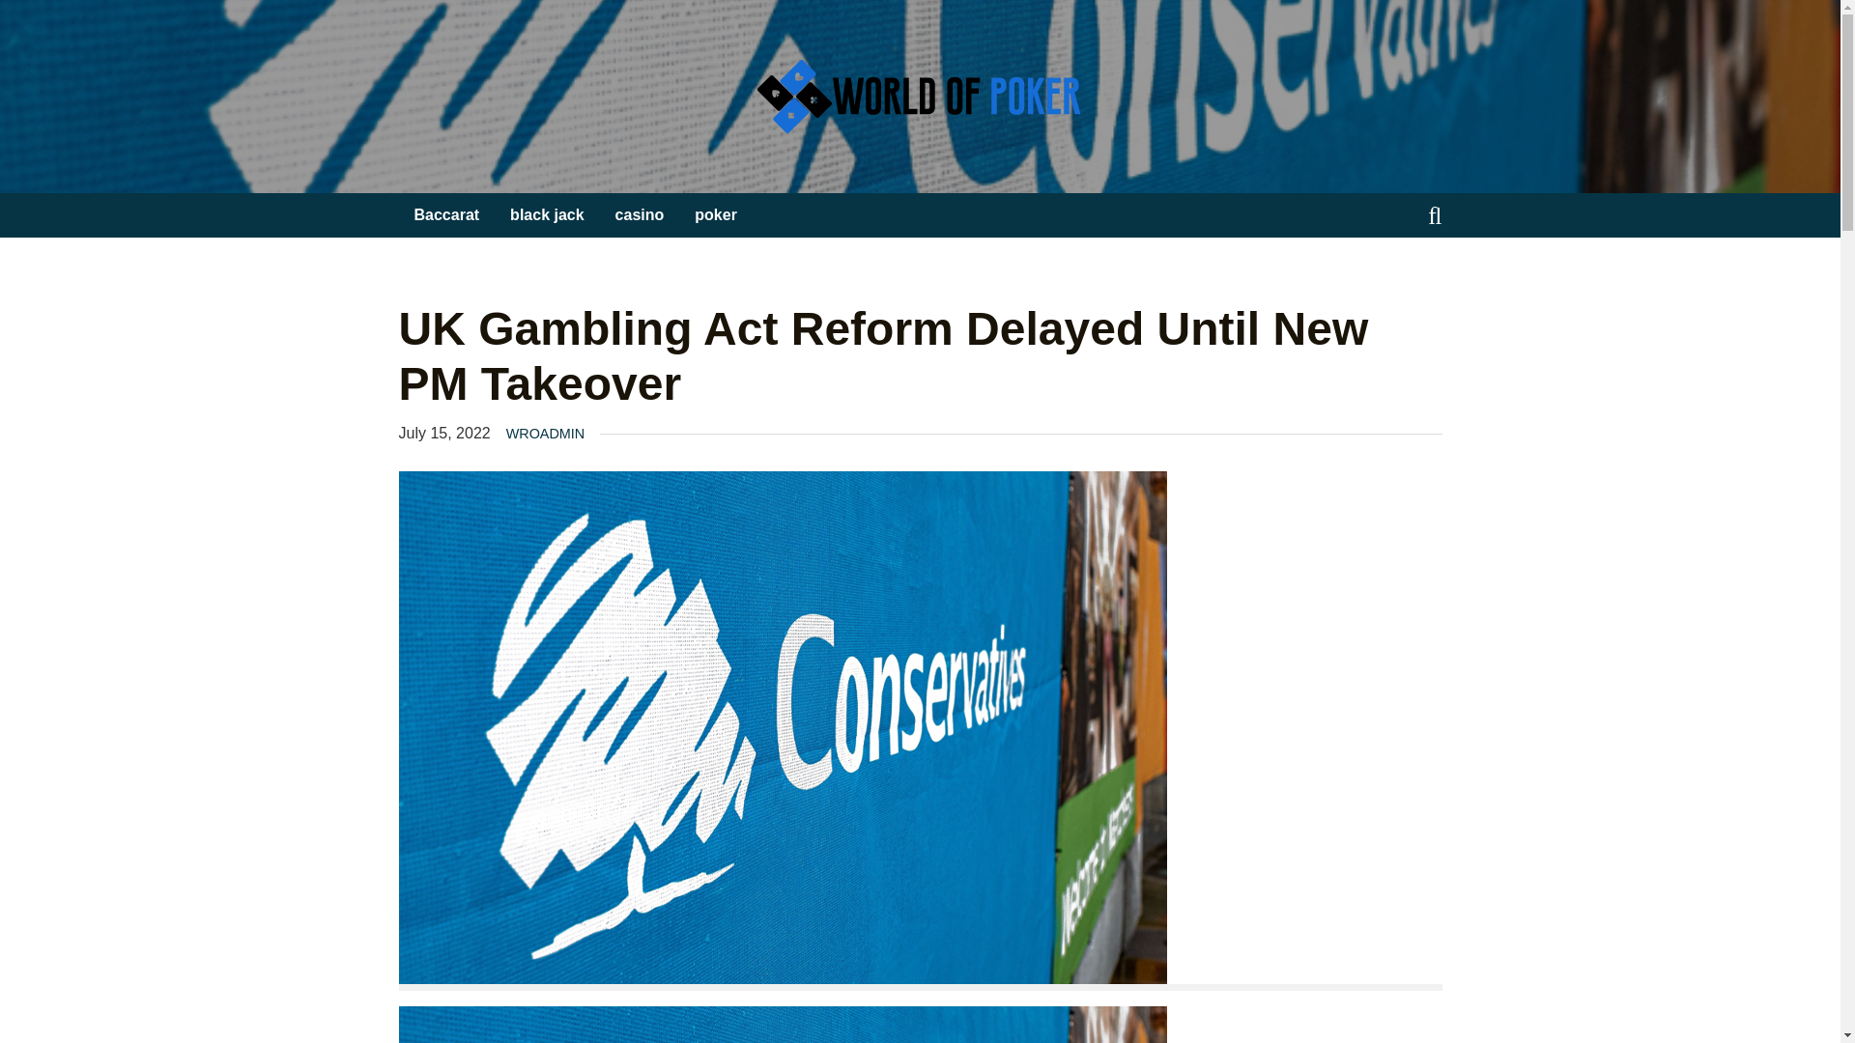 The image size is (1855, 1043). Describe the element at coordinates (546, 433) in the screenshot. I see `WROADMIN` at that location.